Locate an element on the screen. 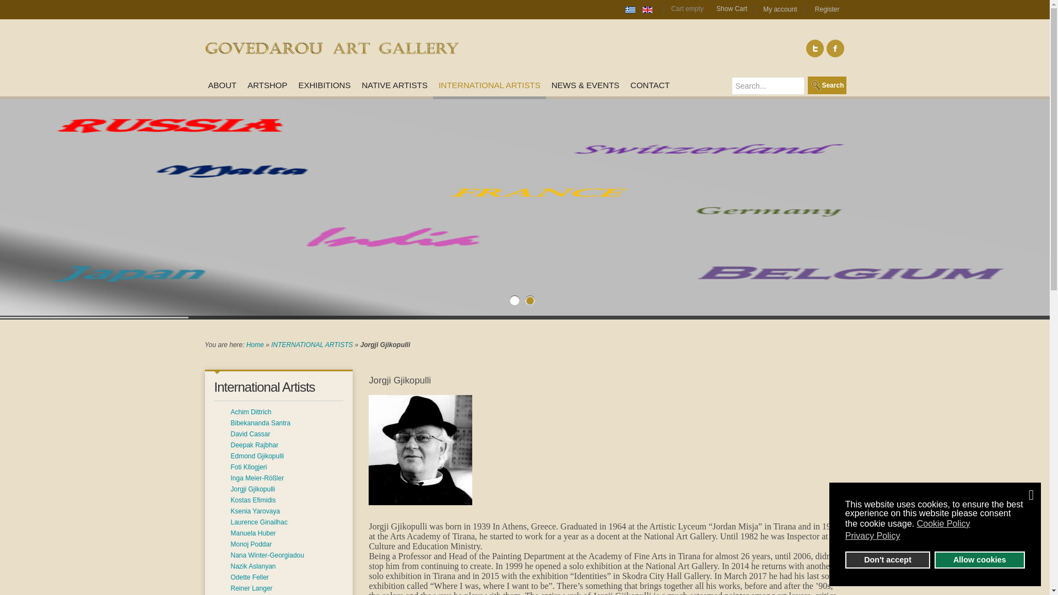 The width and height of the screenshot is (1058, 595). Achim Dittrich is located at coordinates (250, 412).